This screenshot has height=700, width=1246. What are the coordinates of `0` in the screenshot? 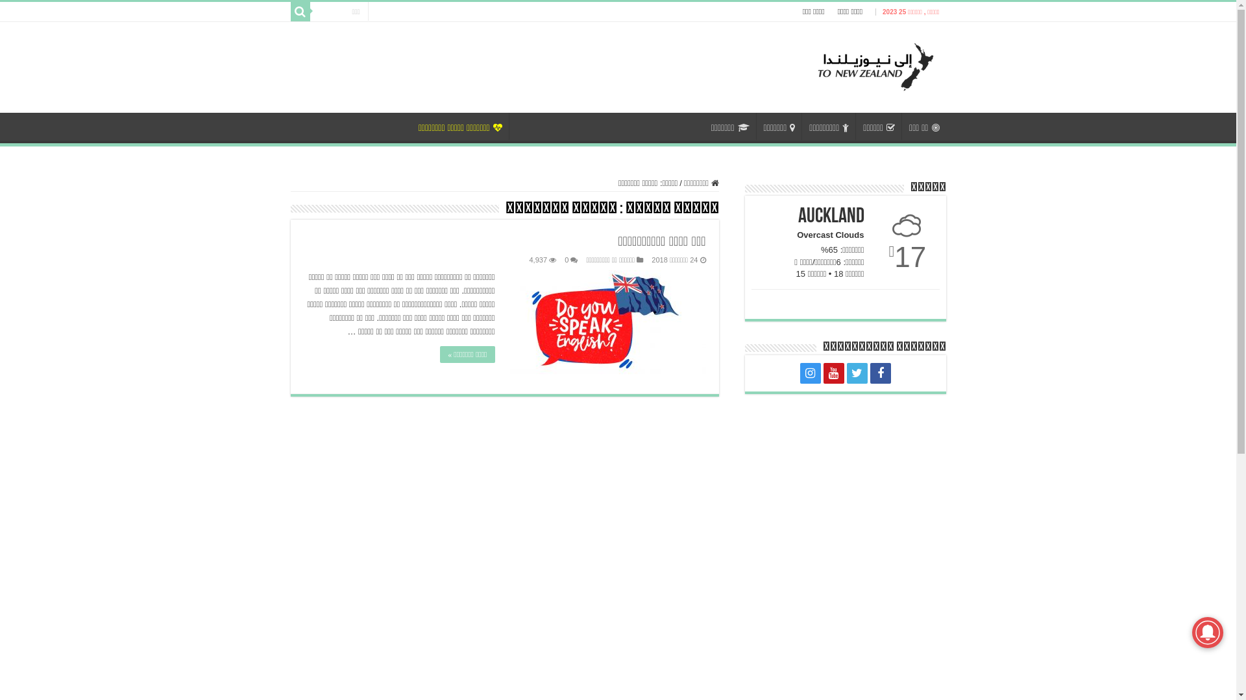 It's located at (567, 260).